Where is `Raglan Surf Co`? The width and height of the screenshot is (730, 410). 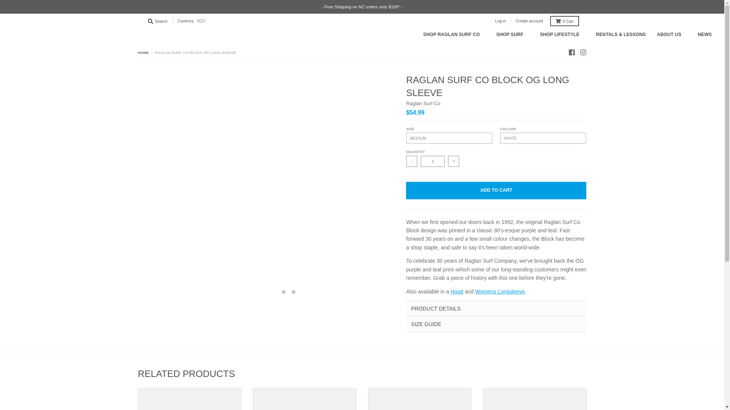
Raglan Surf Co is located at coordinates (423, 103).